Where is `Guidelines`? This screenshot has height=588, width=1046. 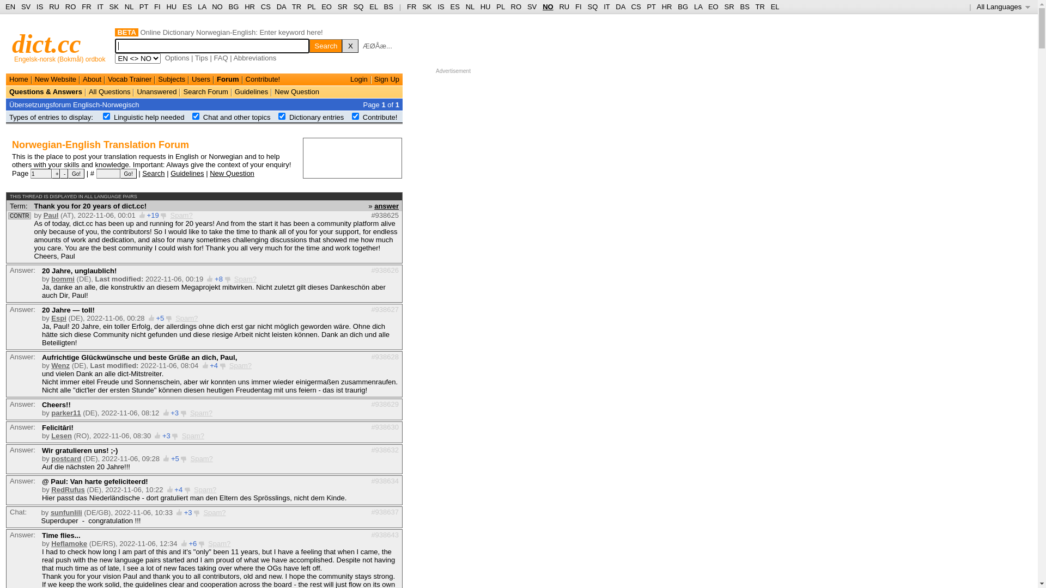
Guidelines is located at coordinates (187, 173).